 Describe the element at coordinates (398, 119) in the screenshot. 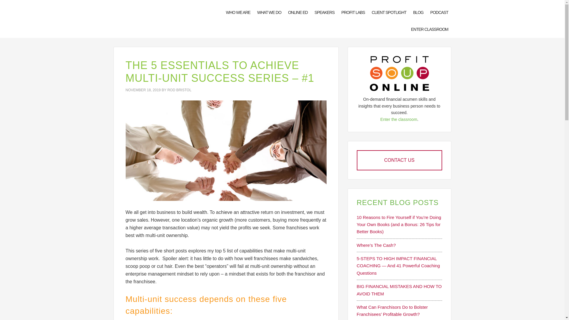

I see `Enter the classroom` at that location.